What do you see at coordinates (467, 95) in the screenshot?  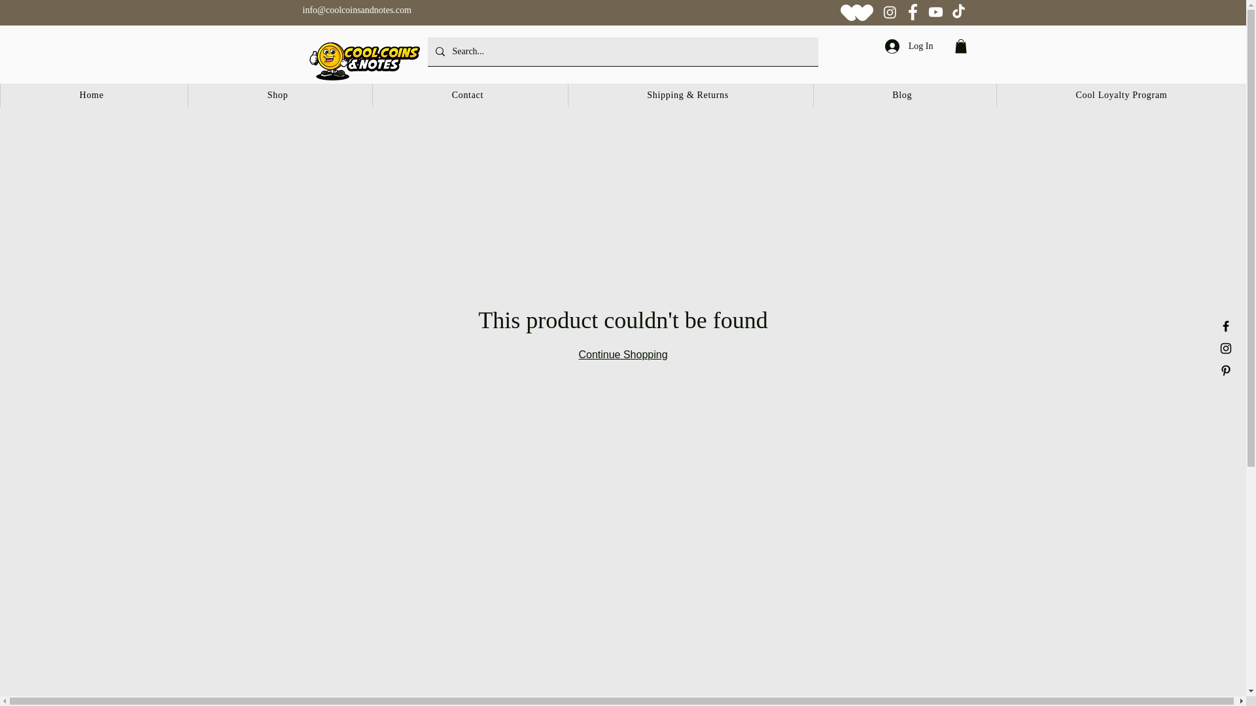 I see `Contact` at bounding box center [467, 95].